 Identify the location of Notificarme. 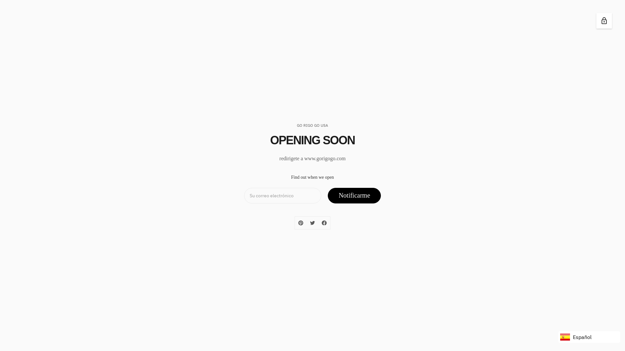
(354, 196).